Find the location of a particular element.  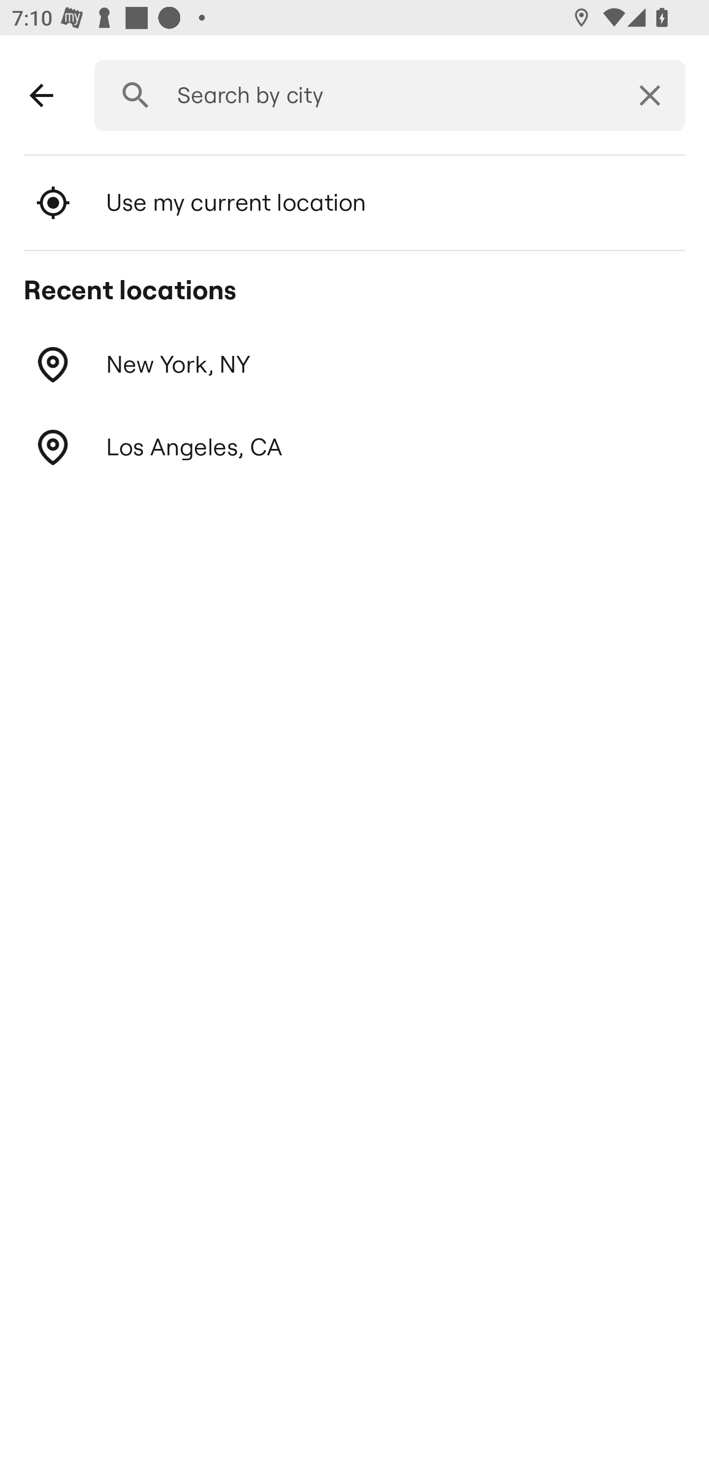

Search by city is located at coordinates (384, 95).